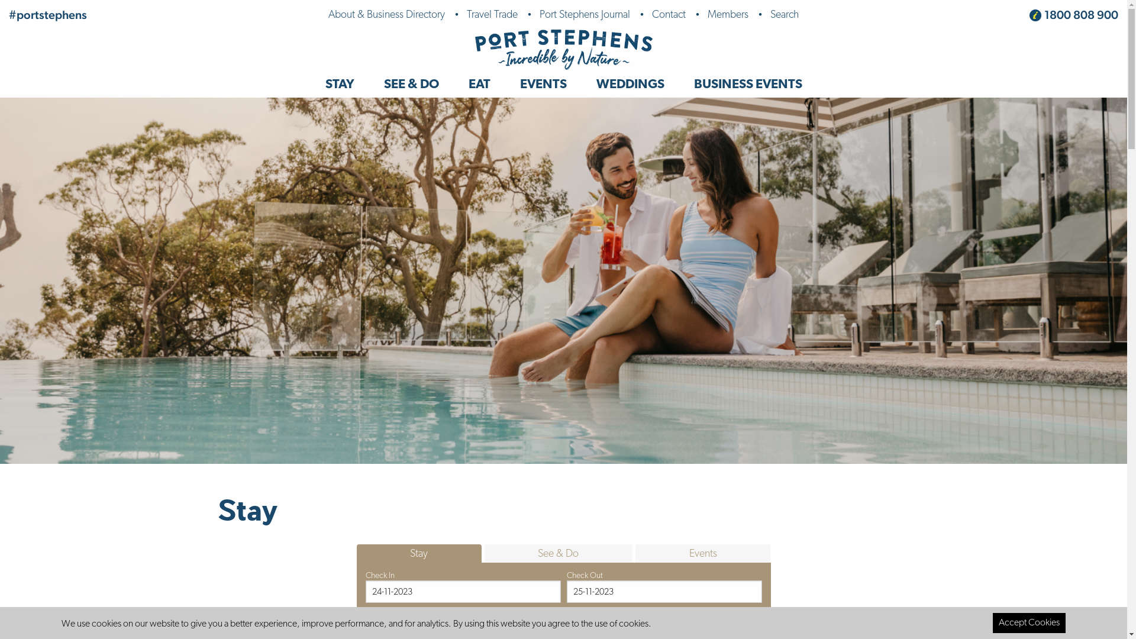  I want to click on #portstephens, so click(48, 15).